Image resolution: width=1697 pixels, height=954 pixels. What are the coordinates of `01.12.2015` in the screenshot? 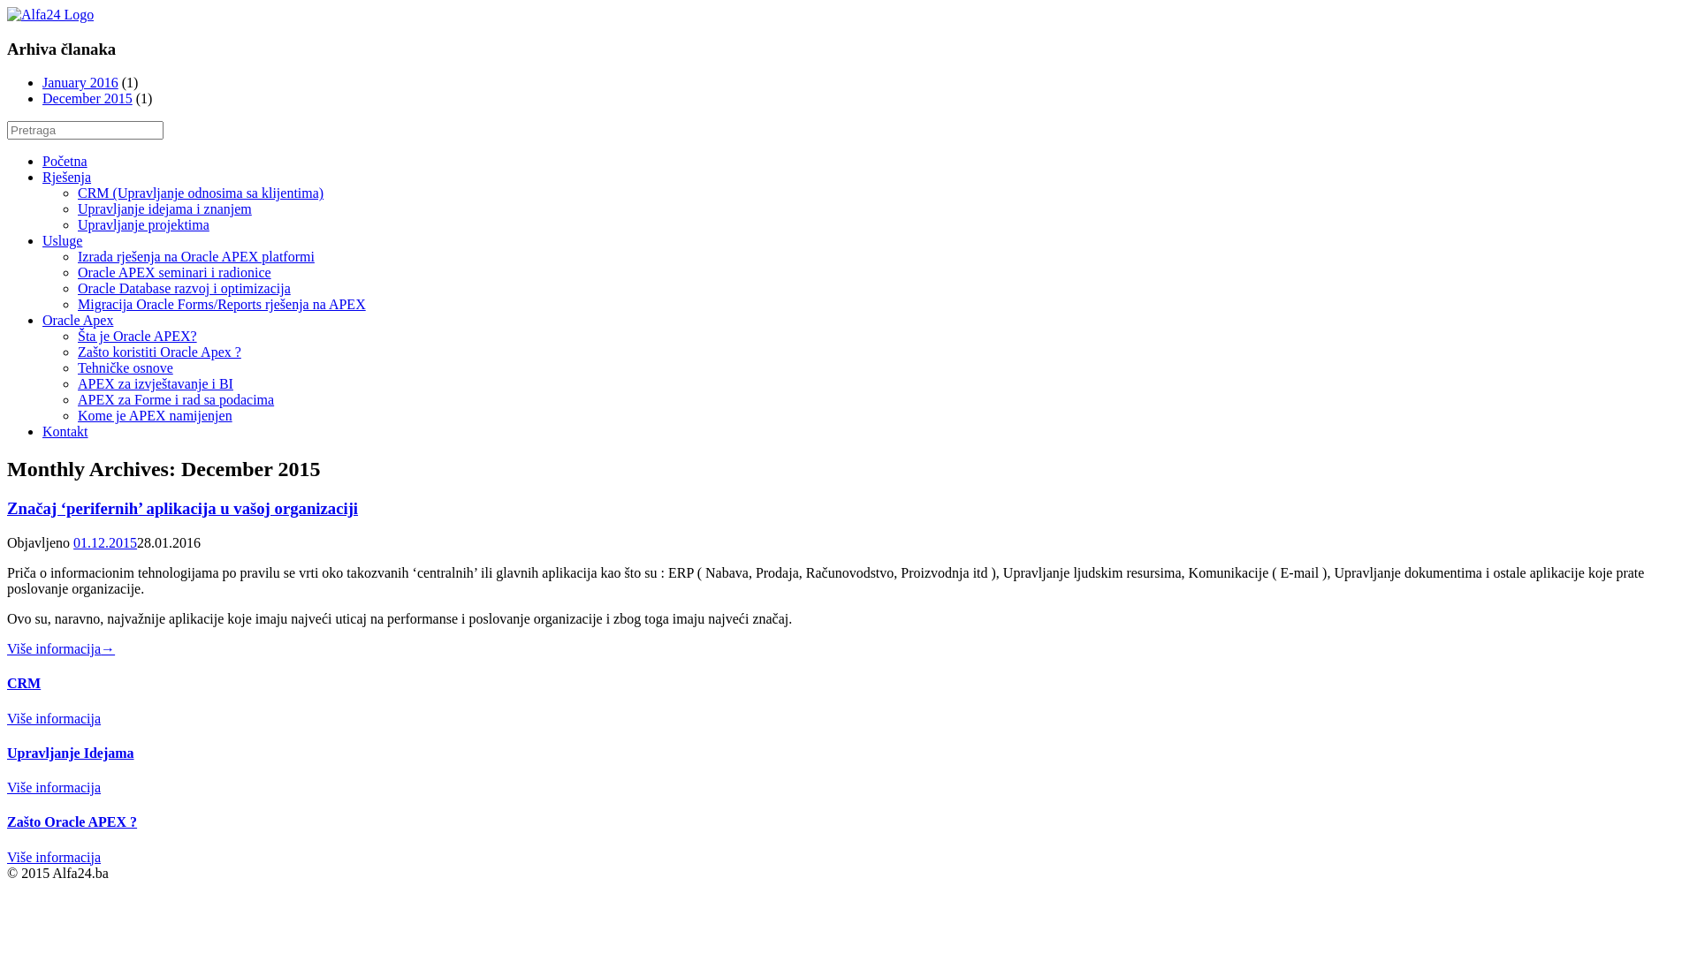 It's located at (105, 542).